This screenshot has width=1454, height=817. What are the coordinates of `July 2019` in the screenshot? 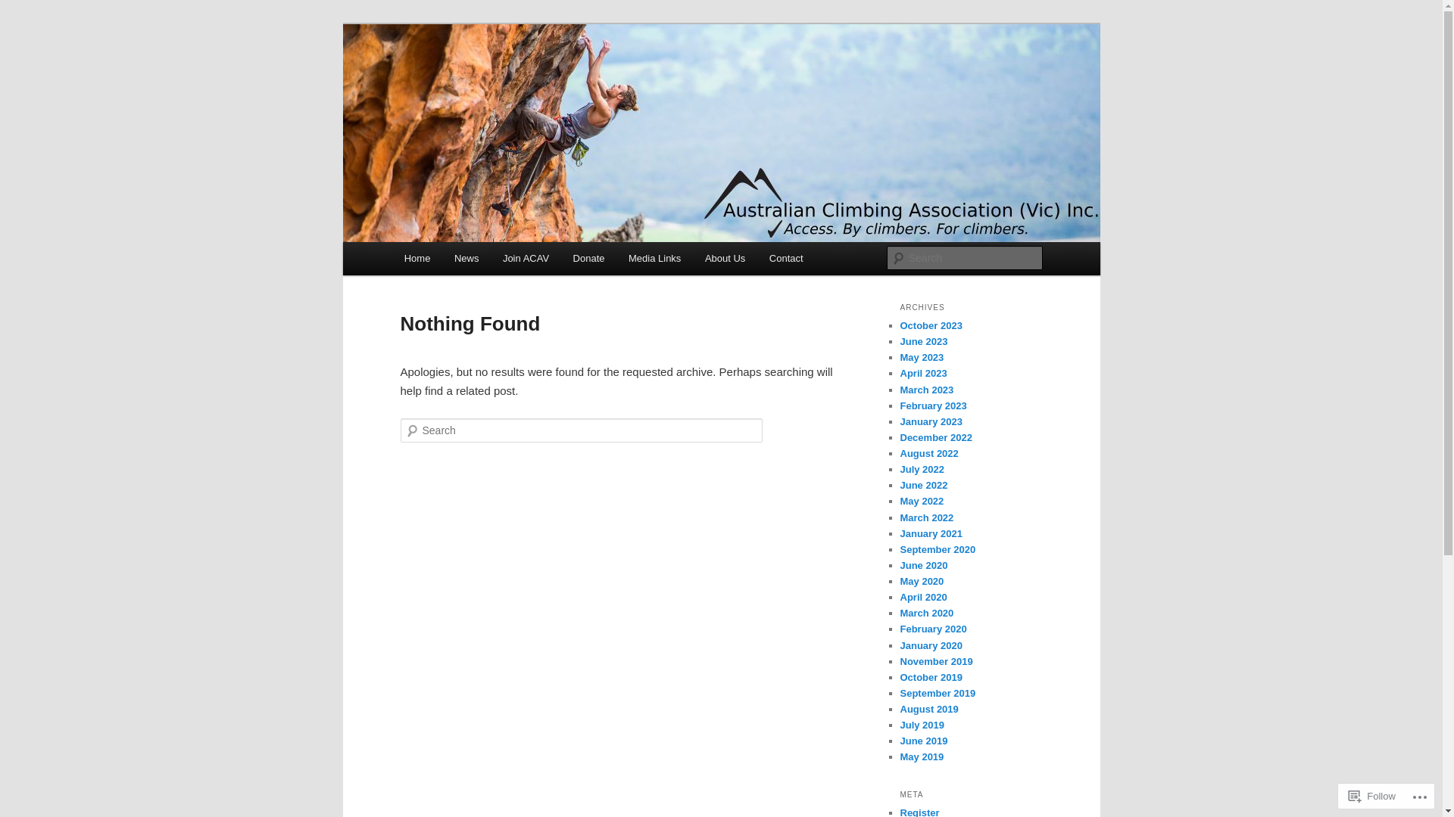 It's located at (922, 725).